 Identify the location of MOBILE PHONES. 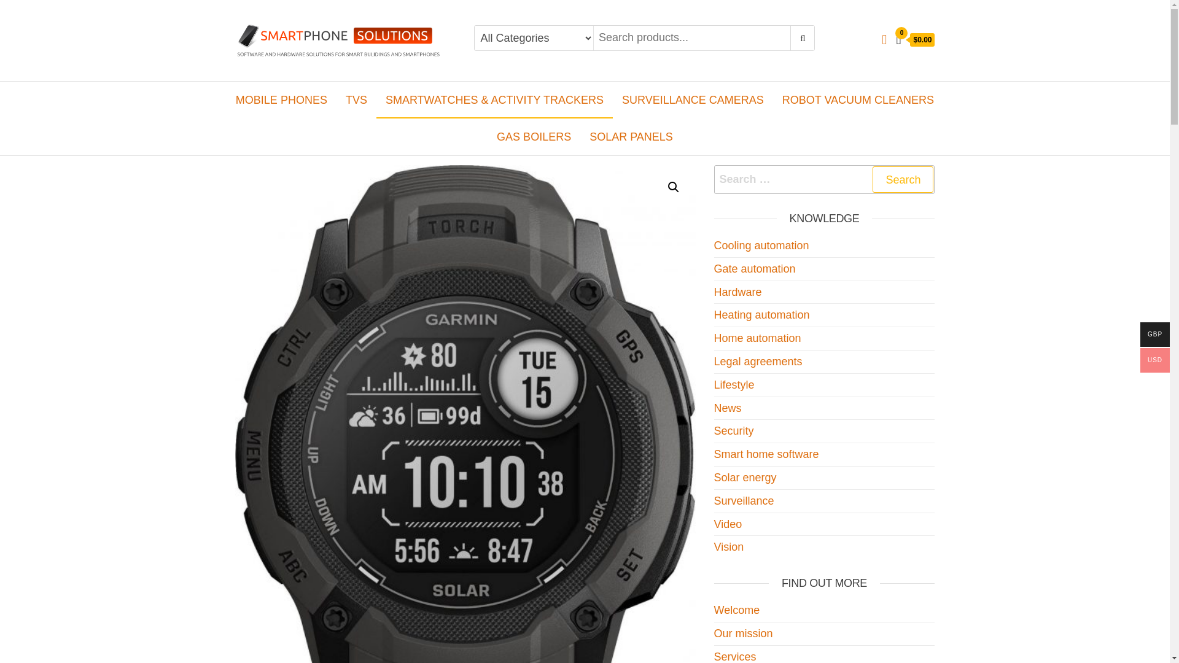
(281, 99).